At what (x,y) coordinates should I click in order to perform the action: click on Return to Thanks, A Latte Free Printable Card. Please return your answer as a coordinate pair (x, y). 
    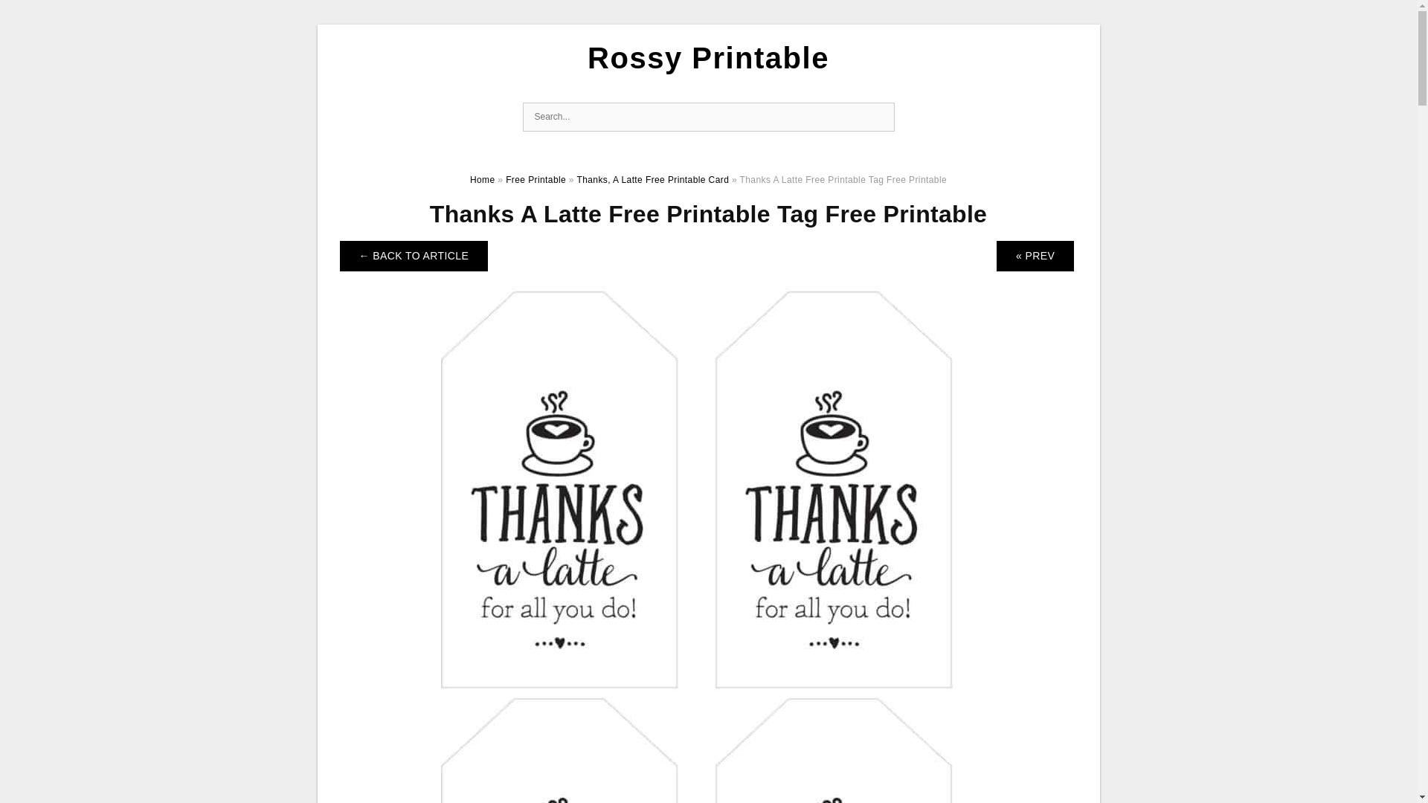
    Looking at the image, I should click on (414, 256).